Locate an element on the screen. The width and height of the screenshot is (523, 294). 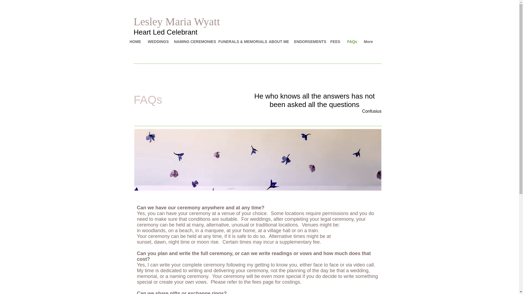
WEDDINGS is located at coordinates (157, 42).